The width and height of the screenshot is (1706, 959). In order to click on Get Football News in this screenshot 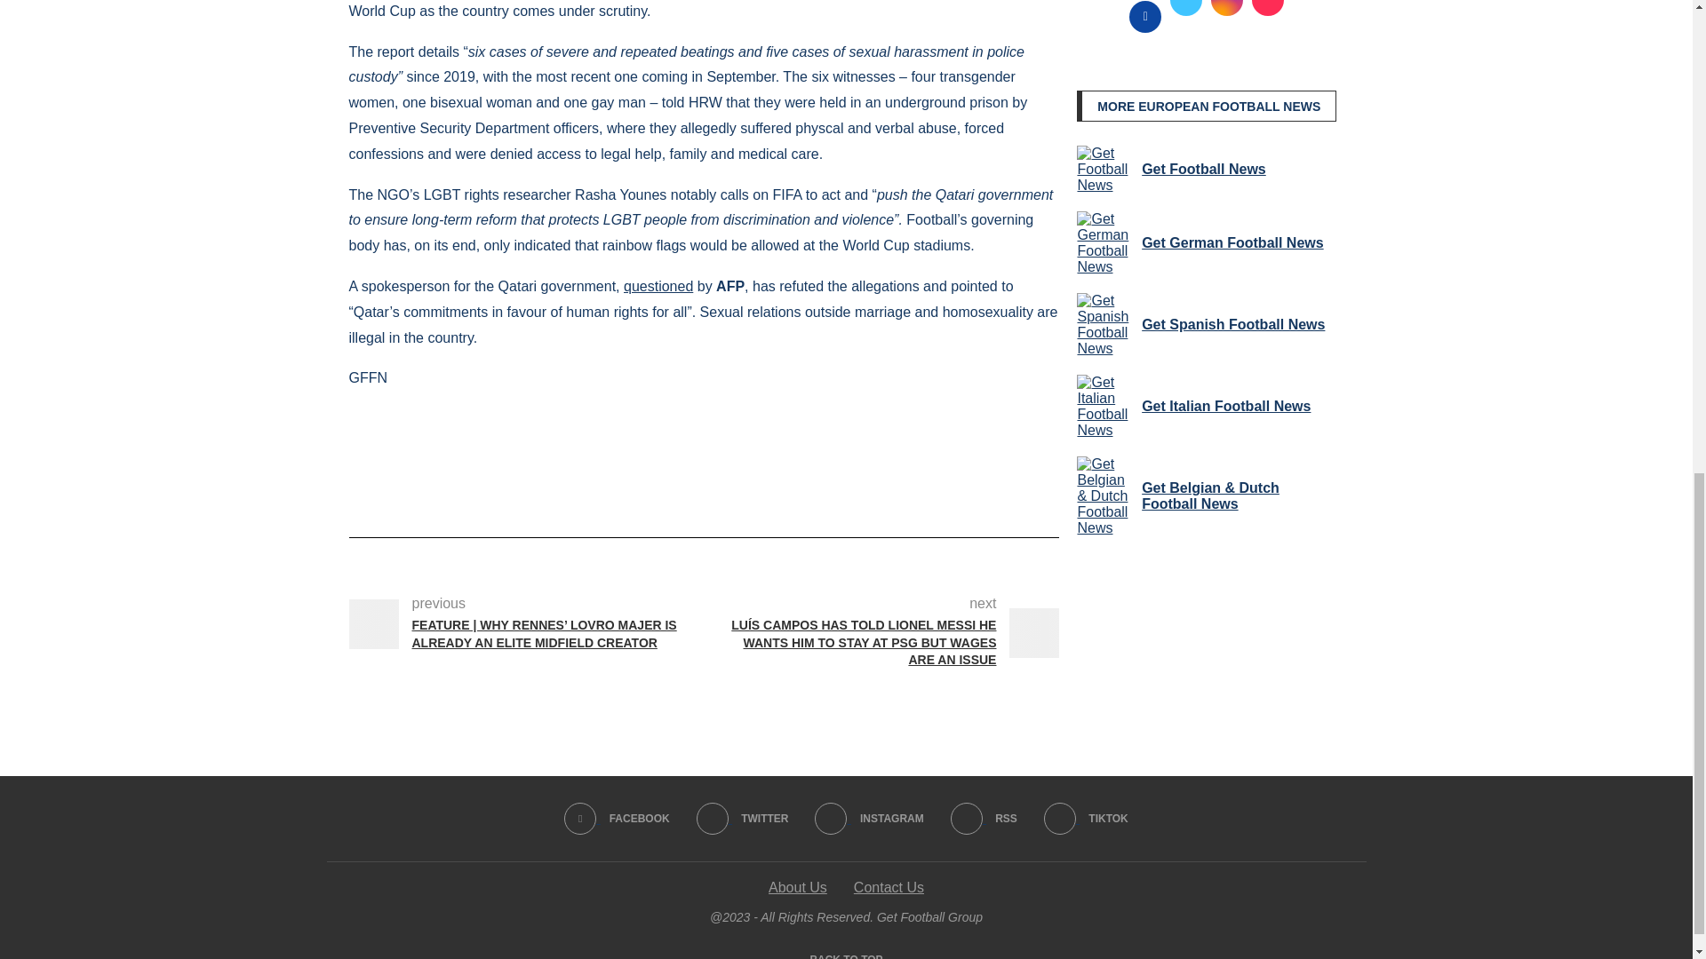, I will do `click(1105, 170)`.